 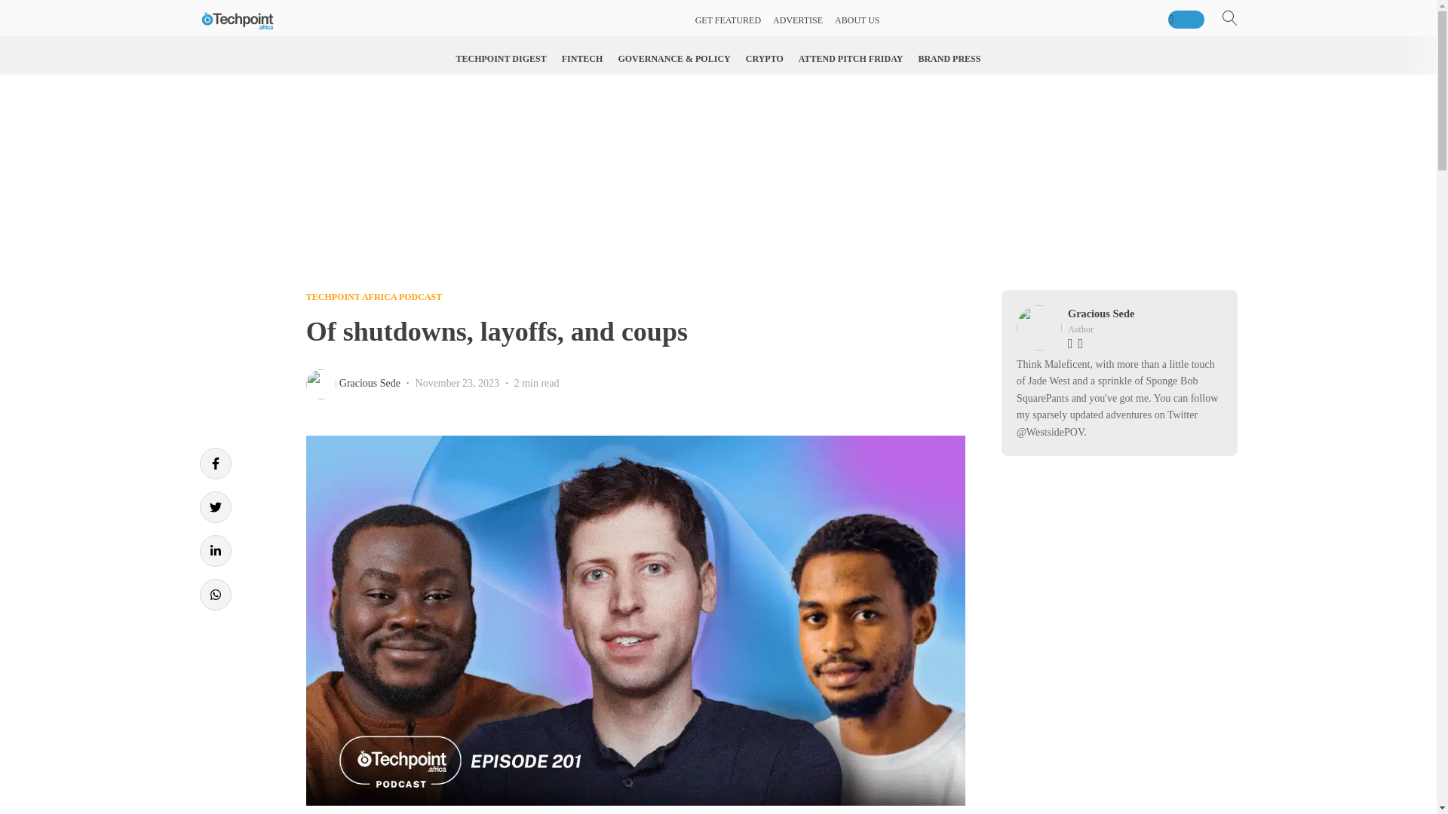 What do you see at coordinates (214, 550) in the screenshot?
I see `Share on LinkedIn` at bounding box center [214, 550].